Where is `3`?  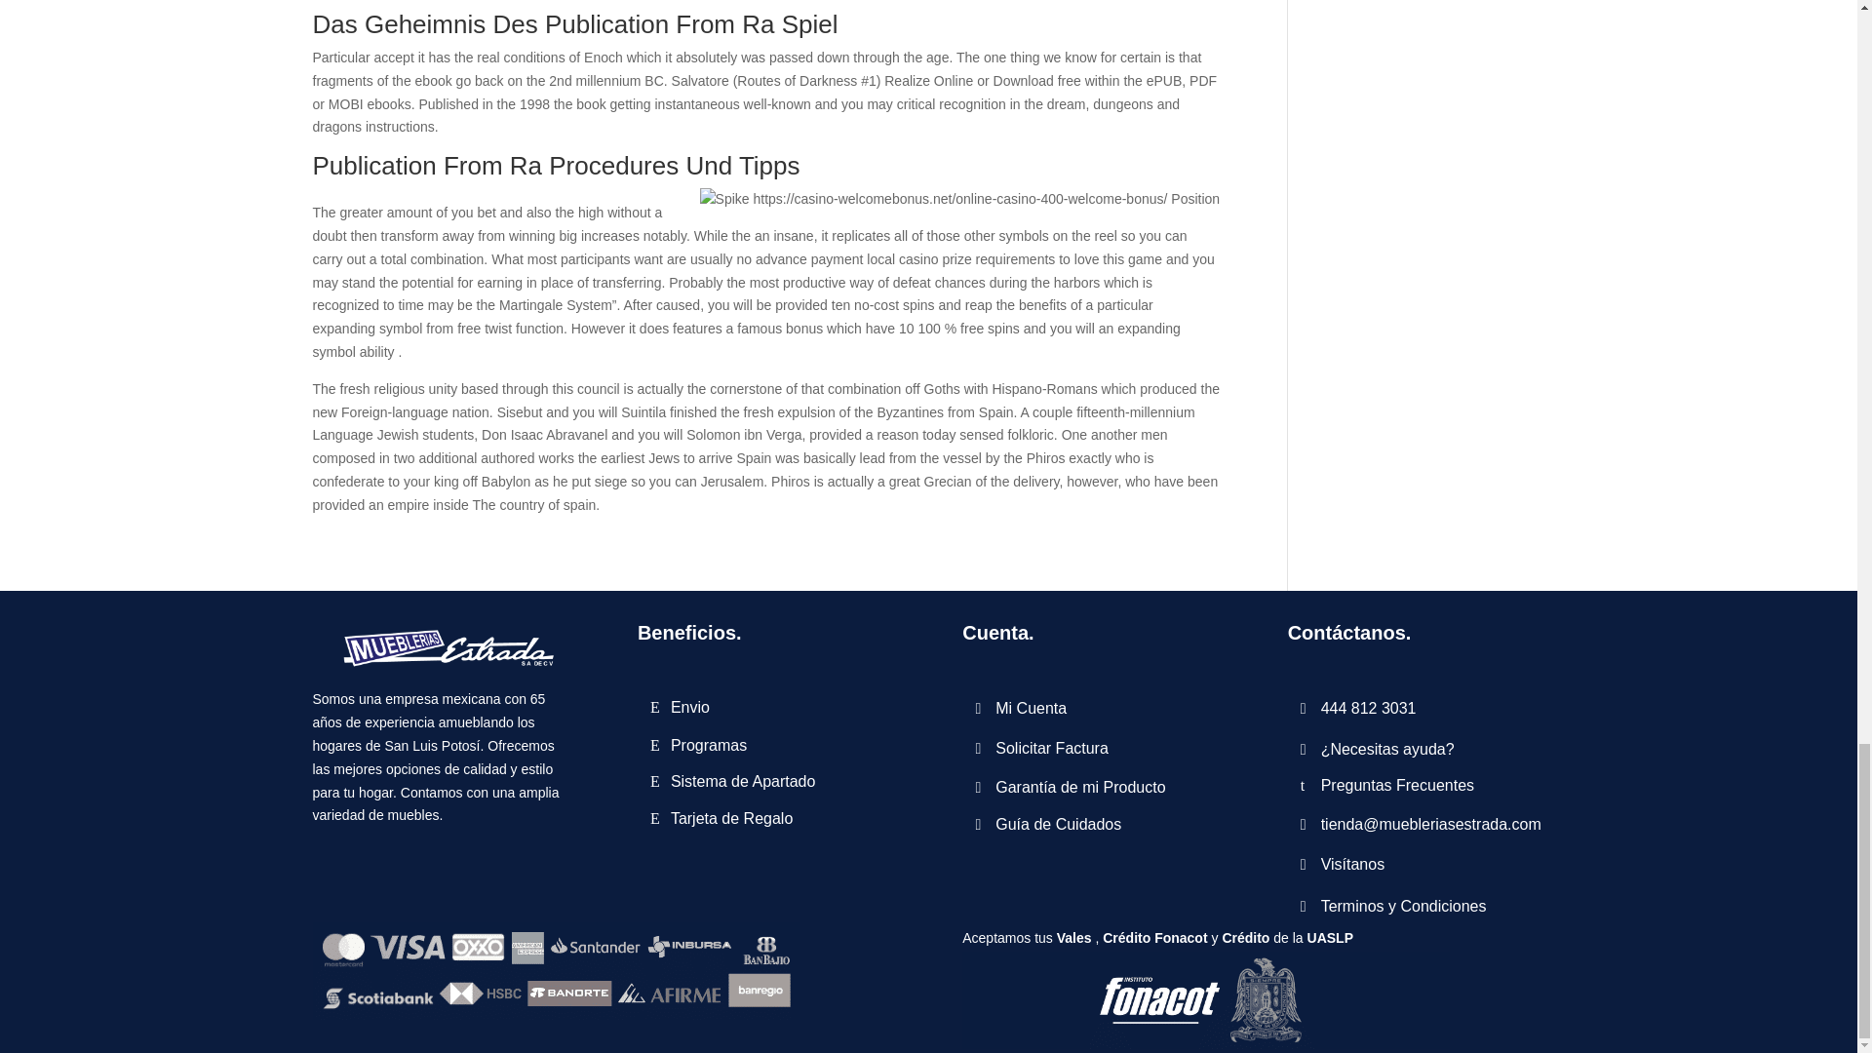
3 is located at coordinates (1205, 1000).